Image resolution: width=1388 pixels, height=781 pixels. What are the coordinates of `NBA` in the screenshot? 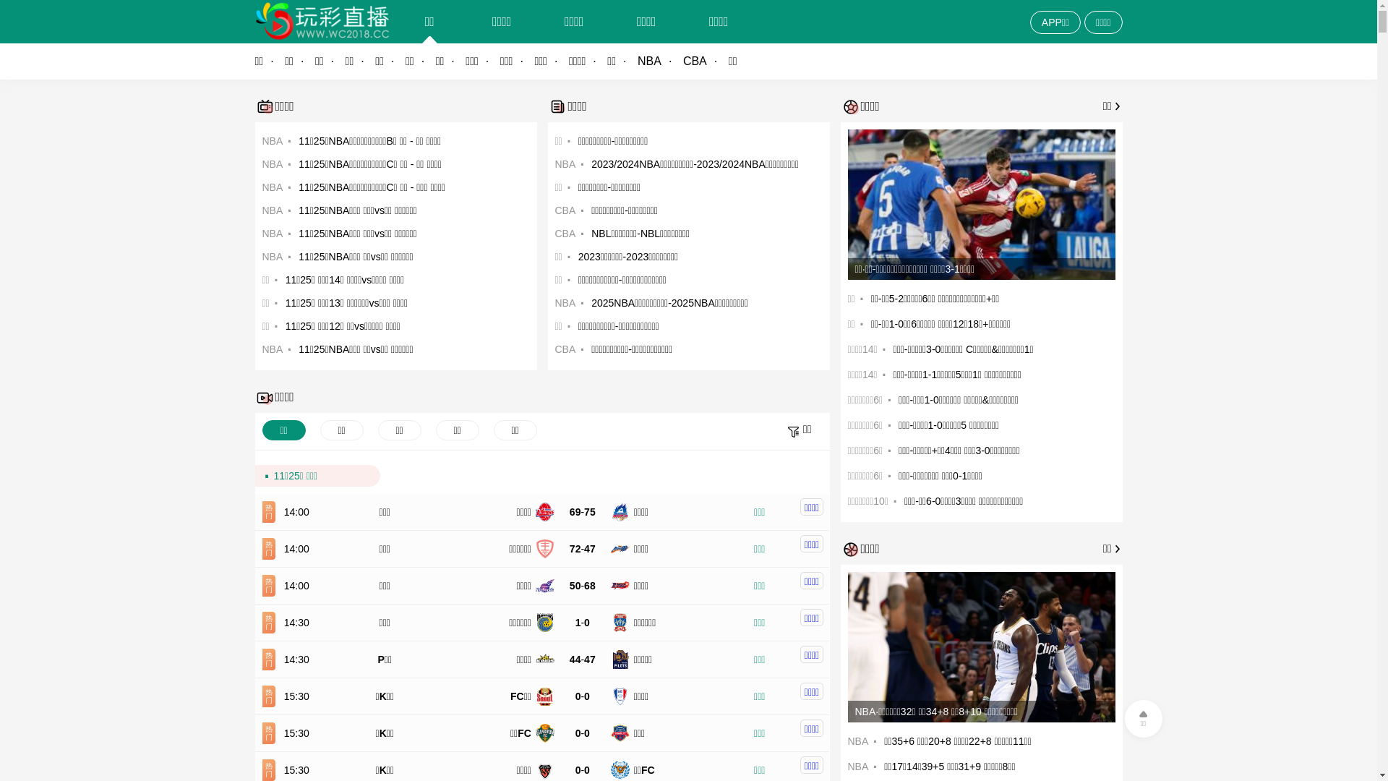 It's located at (857, 741).